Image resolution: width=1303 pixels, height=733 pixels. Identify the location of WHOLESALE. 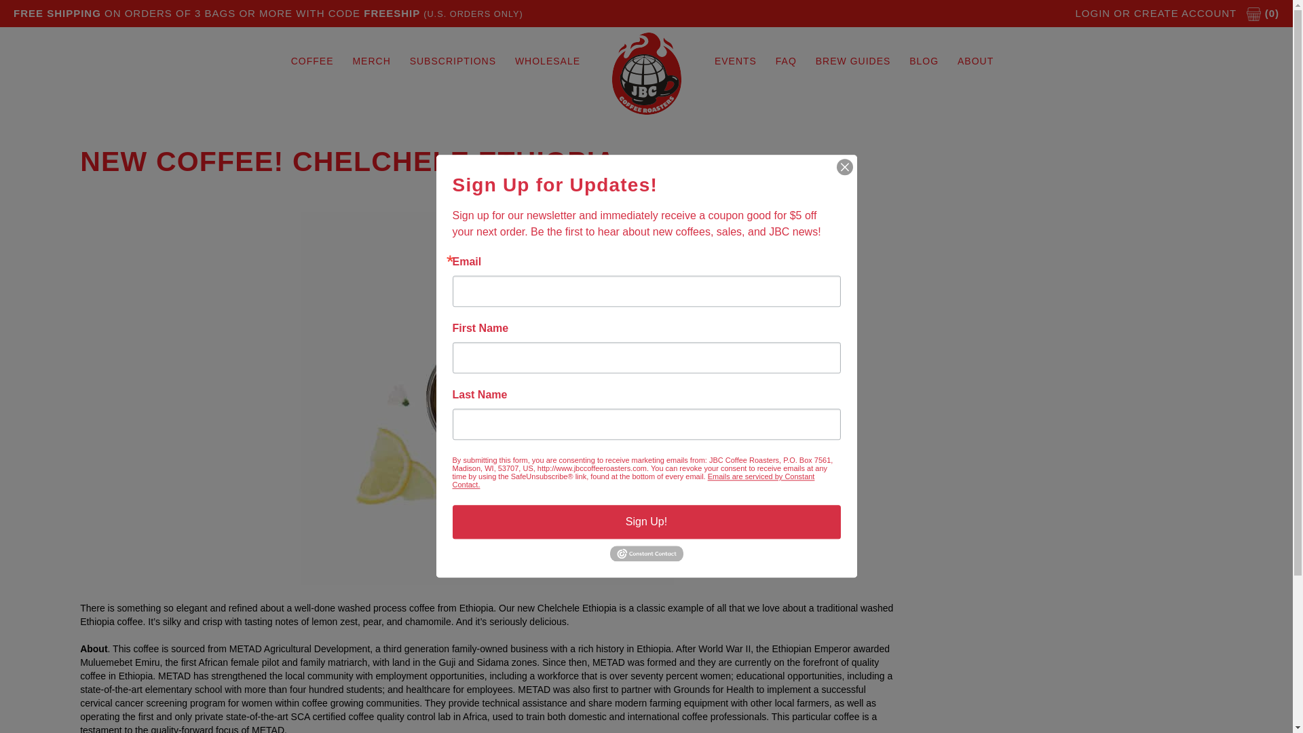
(547, 61).